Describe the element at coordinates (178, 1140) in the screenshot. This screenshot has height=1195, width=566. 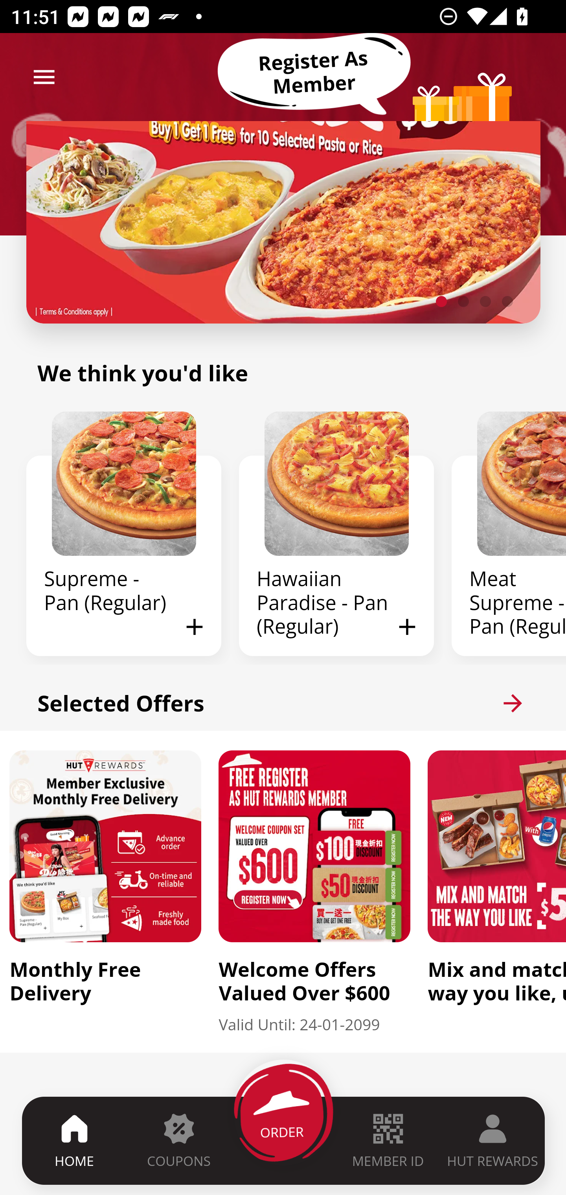
I see `COUPONS` at that location.